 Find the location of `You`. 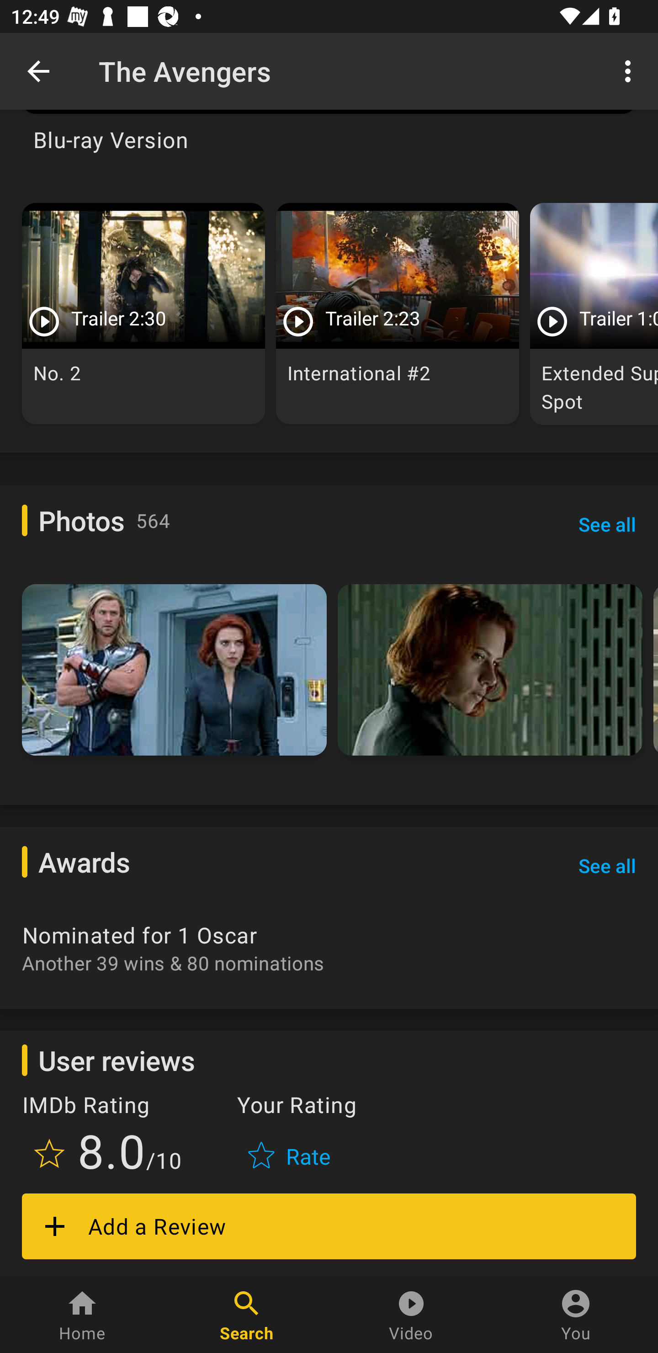

You is located at coordinates (576, 1315).